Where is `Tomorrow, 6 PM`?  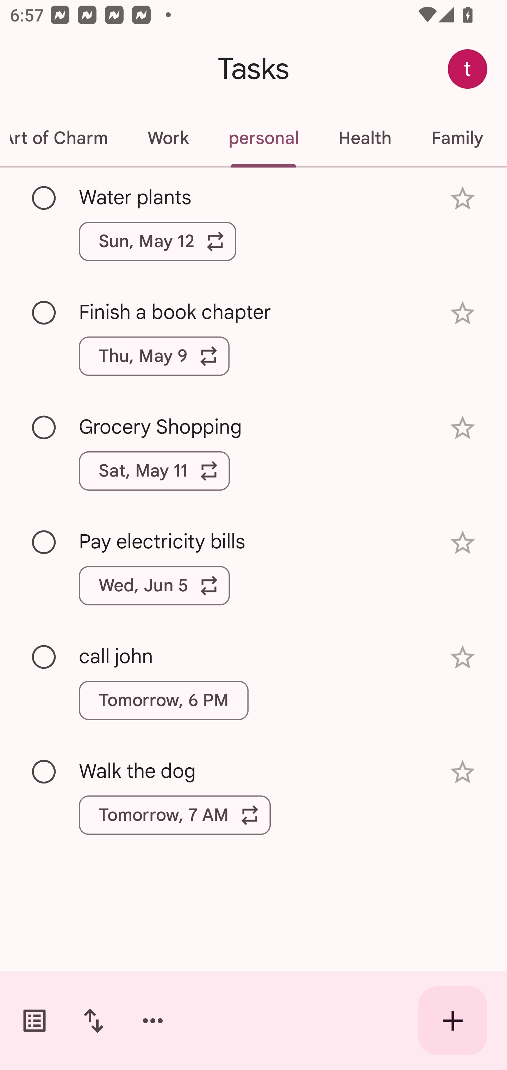
Tomorrow, 6 PM is located at coordinates (163, 700).